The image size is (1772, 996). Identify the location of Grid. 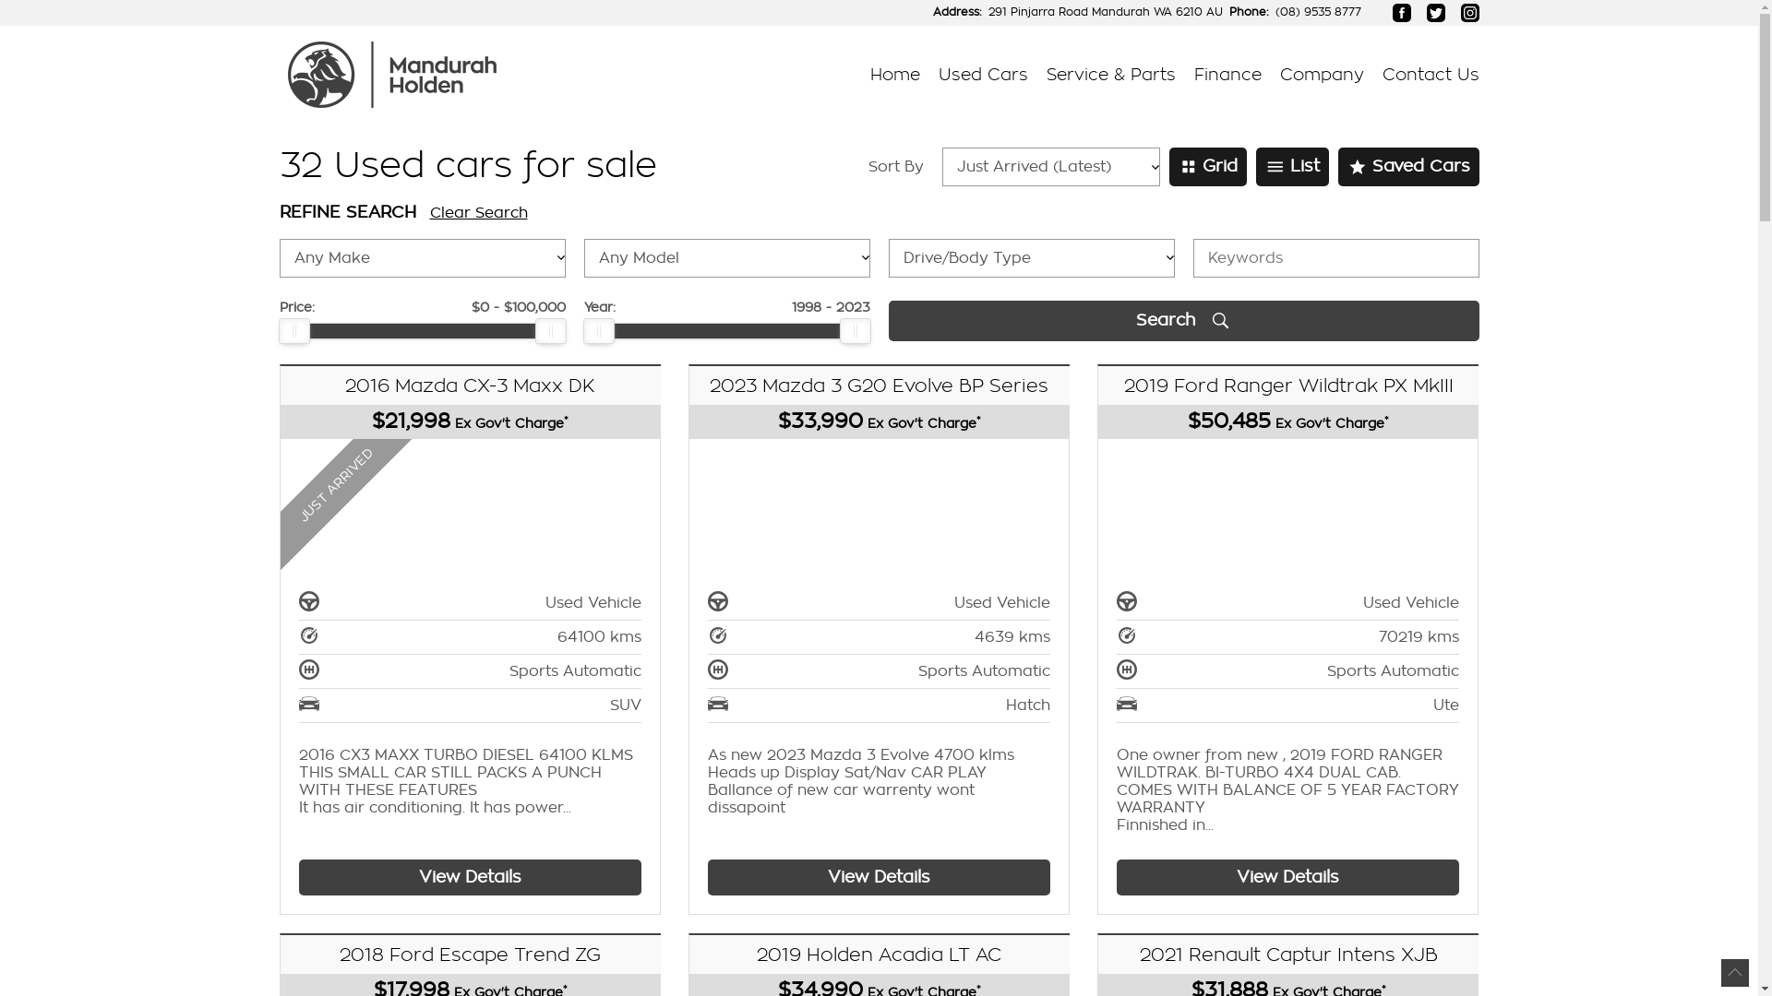
(1209, 167).